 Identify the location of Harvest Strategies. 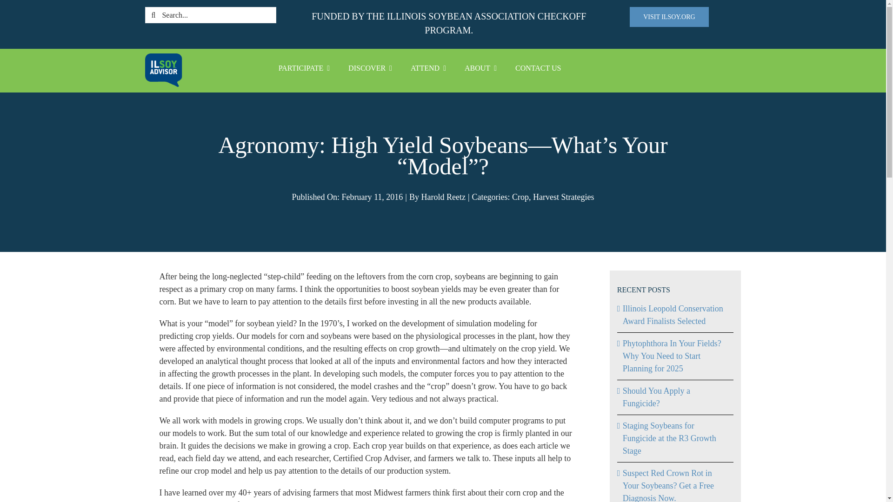
(563, 197).